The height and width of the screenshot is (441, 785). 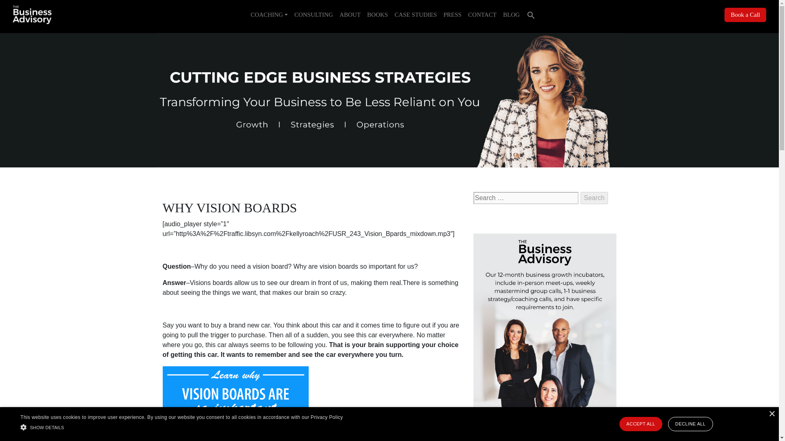 What do you see at coordinates (377, 15) in the screenshot?
I see `BOOKS` at bounding box center [377, 15].